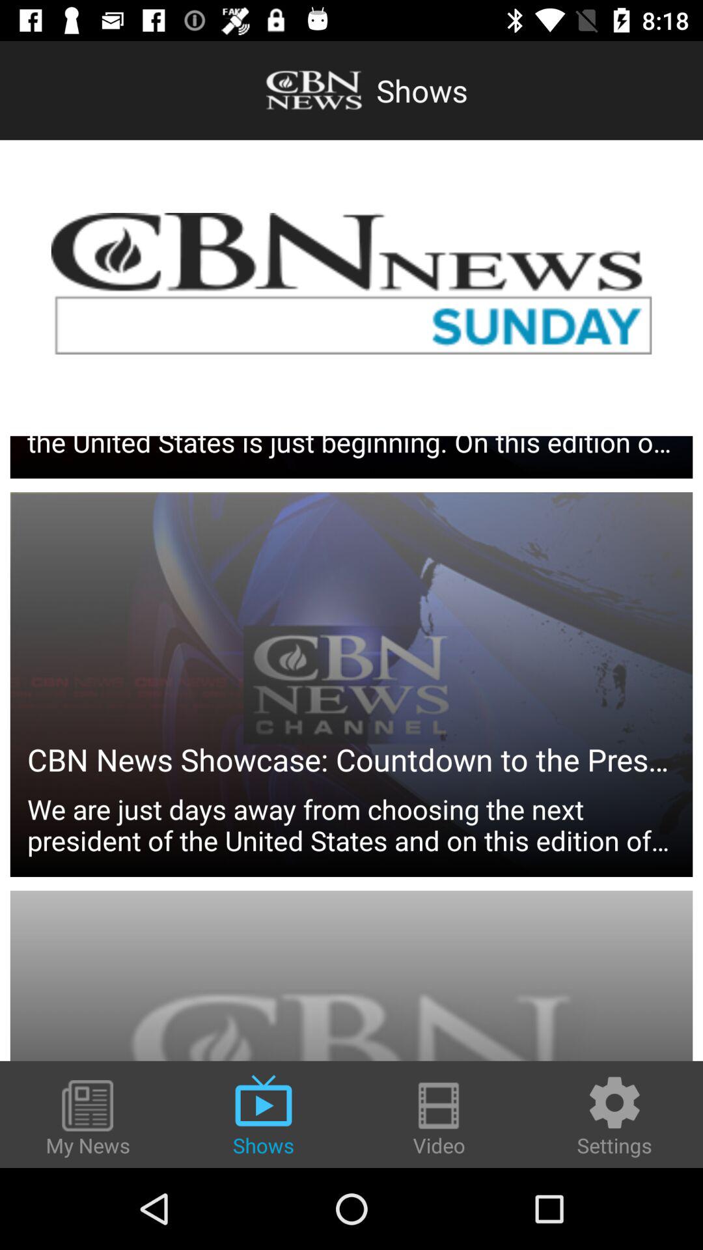  I want to click on launch we are just item, so click(351, 715).